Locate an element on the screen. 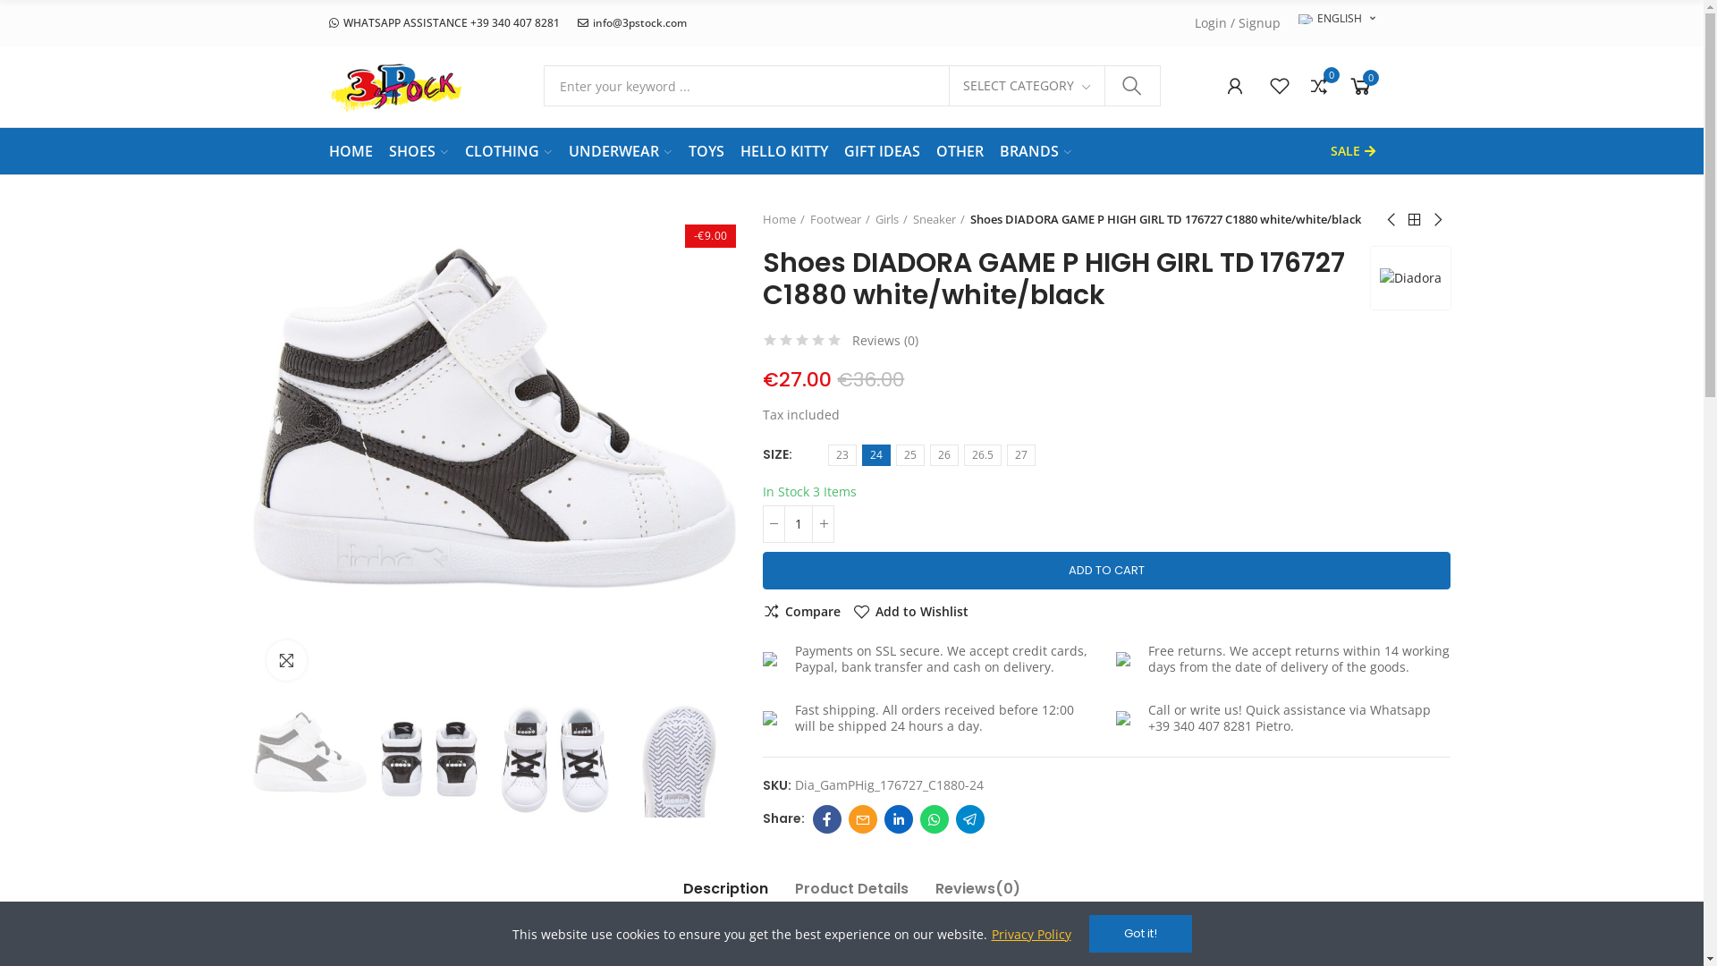  ADD TO CART is located at coordinates (1107, 571).